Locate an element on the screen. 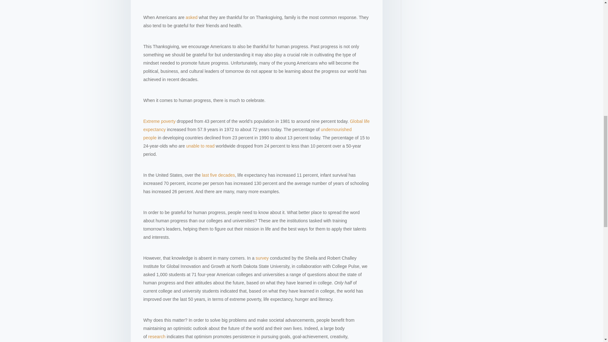 Image resolution: width=608 pixels, height=342 pixels.  Global life expectancy is located at coordinates (256, 125).